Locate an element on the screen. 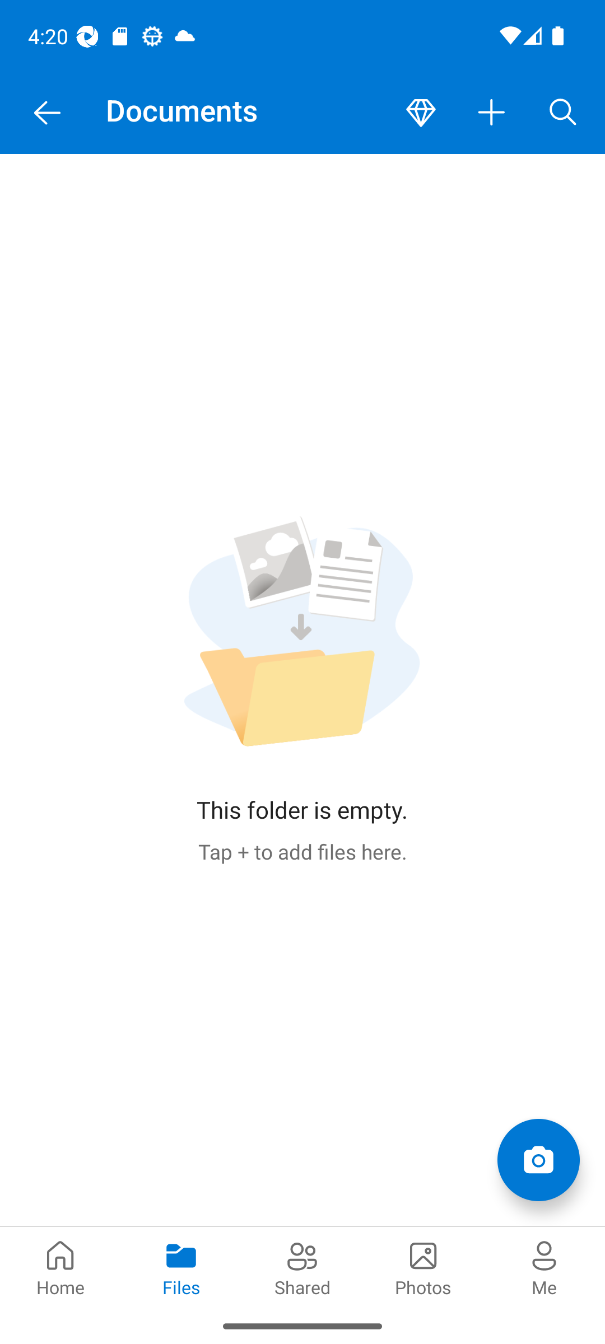 Image resolution: width=605 pixels, height=1344 pixels. Premium button is located at coordinates (421, 113).